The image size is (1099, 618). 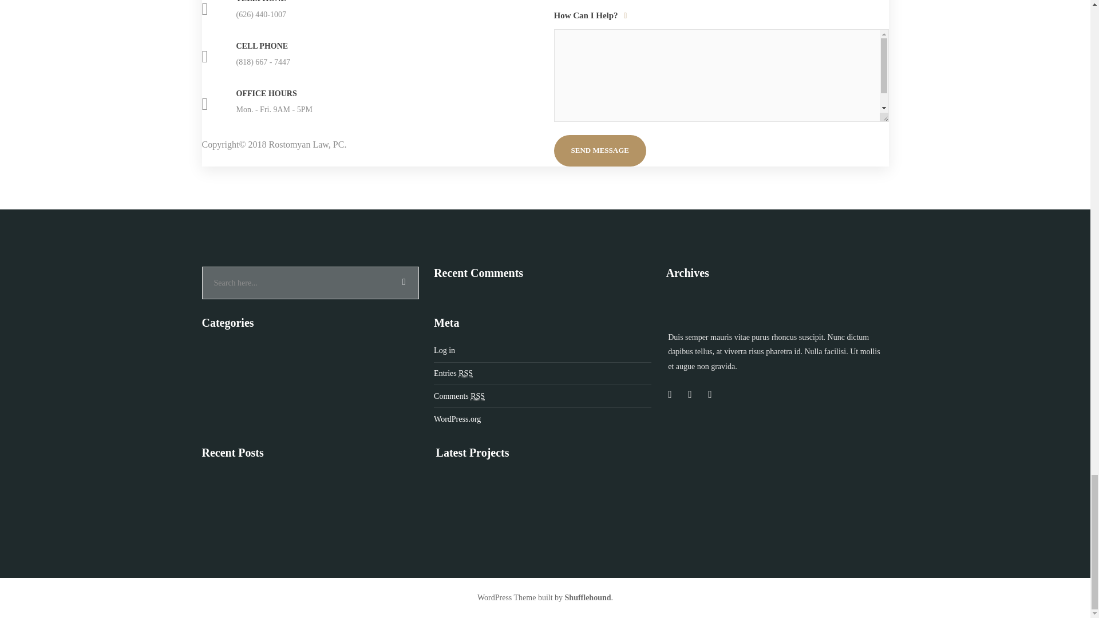 I want to click on Comments RSS, so click(x=543, y=397).